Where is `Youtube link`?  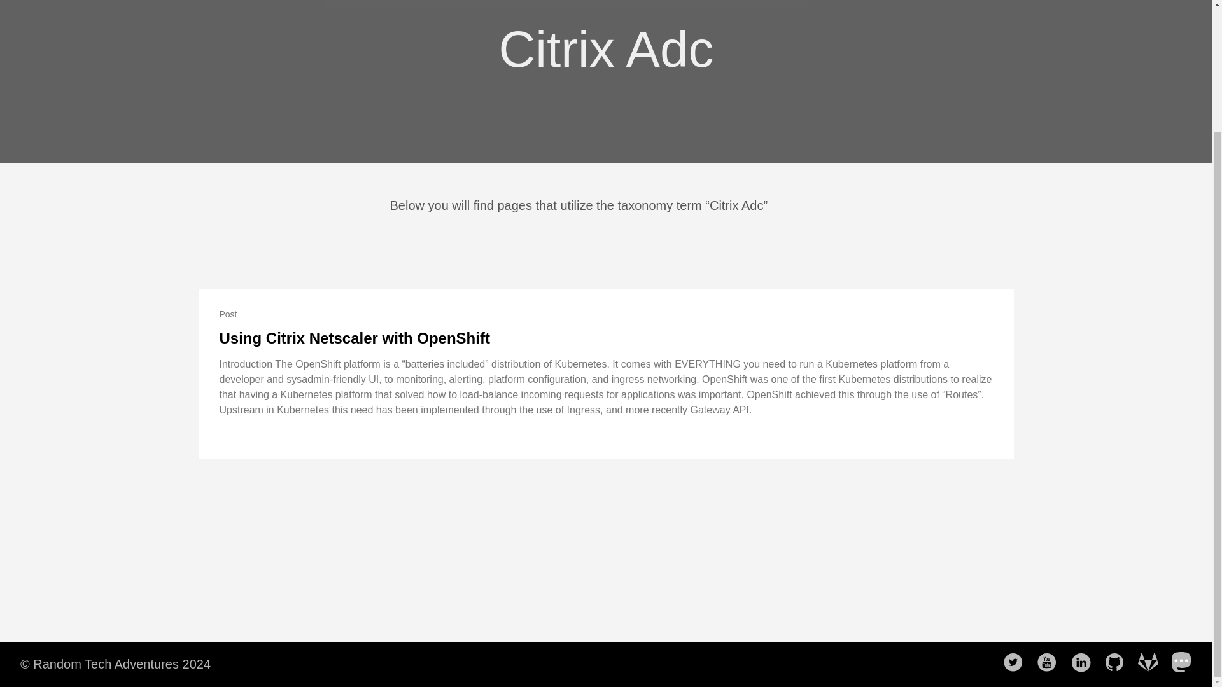 Youtube link is located at coordinates (1050, 663).